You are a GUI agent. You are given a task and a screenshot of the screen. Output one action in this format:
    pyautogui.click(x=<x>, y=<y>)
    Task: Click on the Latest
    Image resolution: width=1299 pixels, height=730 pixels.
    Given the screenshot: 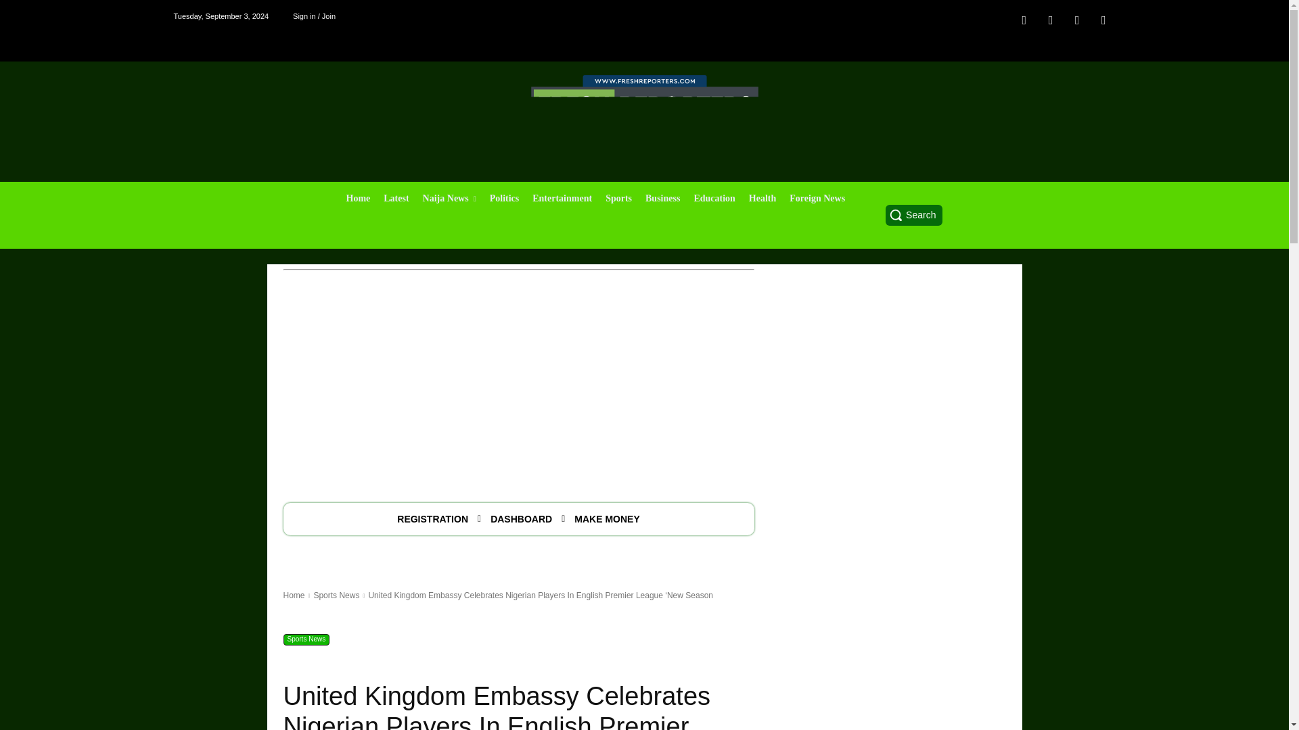 What is the action you would take?
    pyautogui.click(x=396, y=198)
    